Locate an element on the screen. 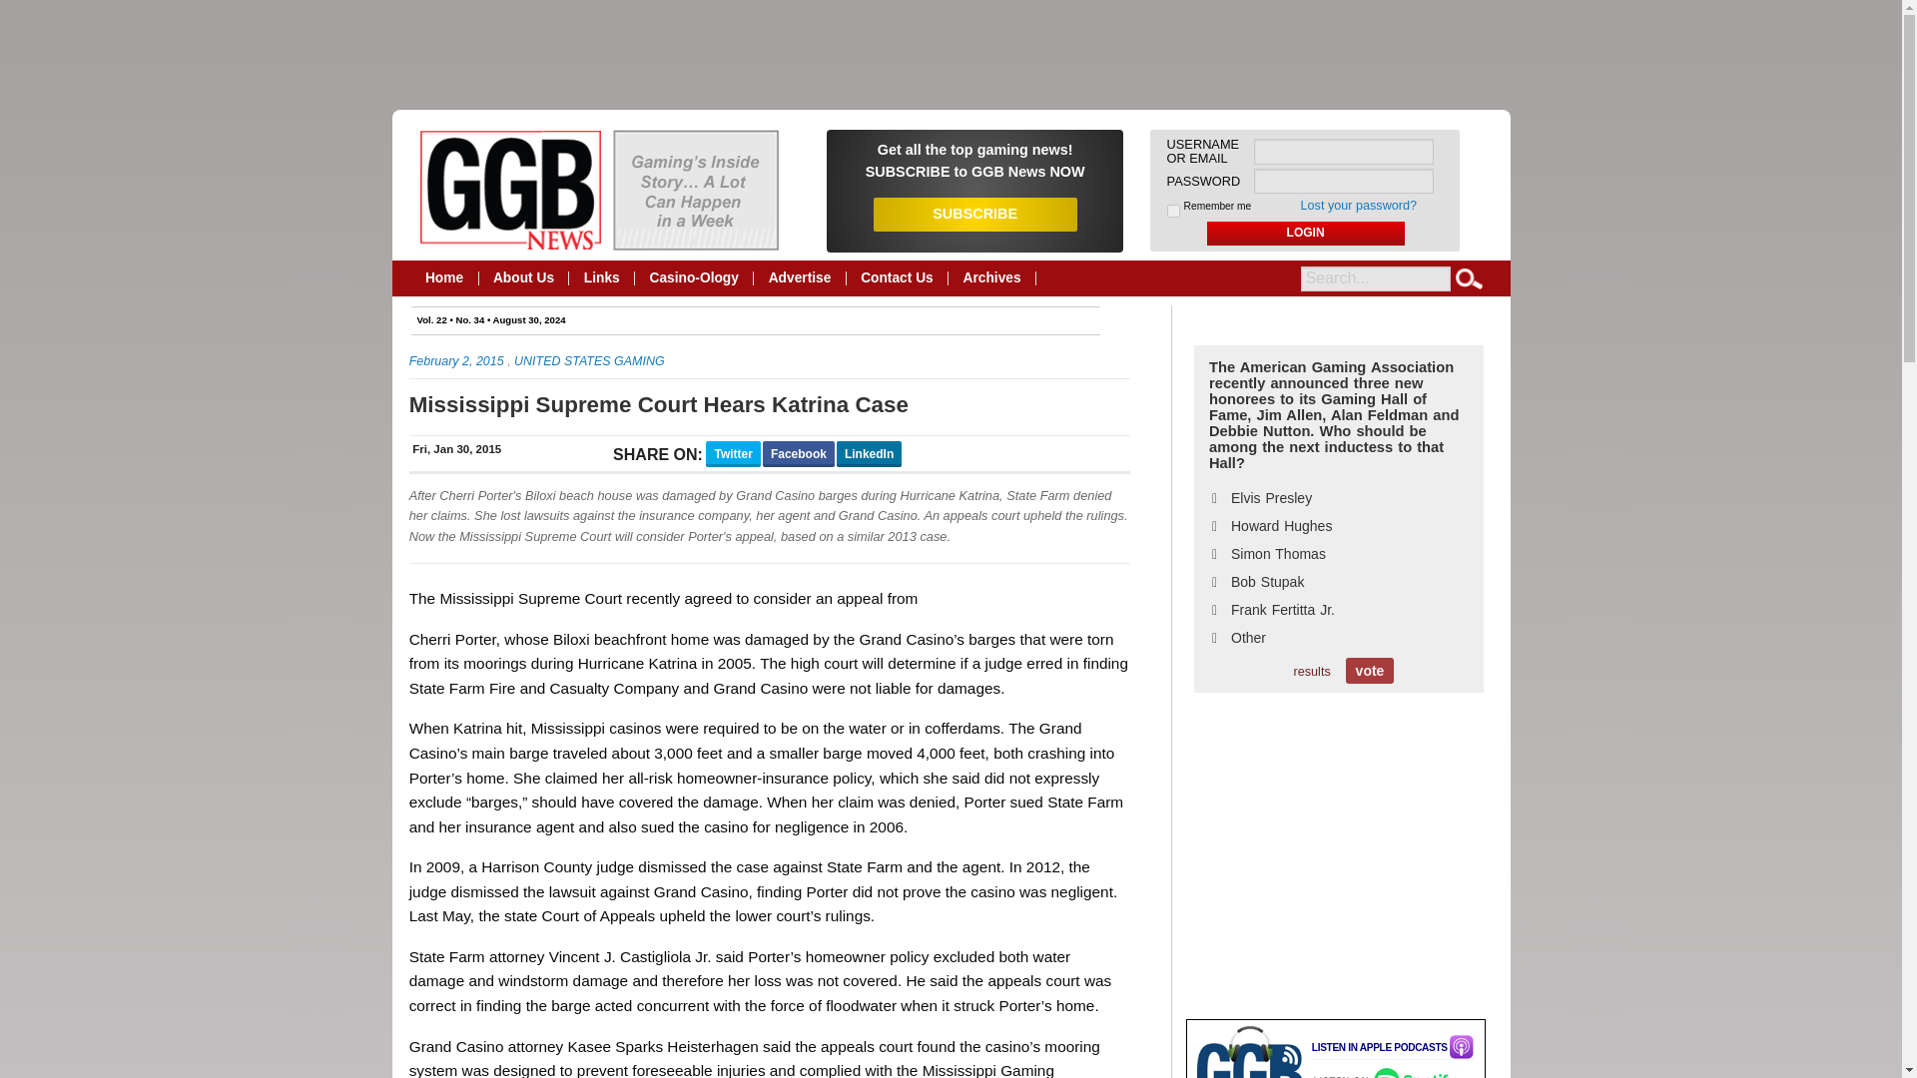  LinkedIn is located at coordinates (869, 453).